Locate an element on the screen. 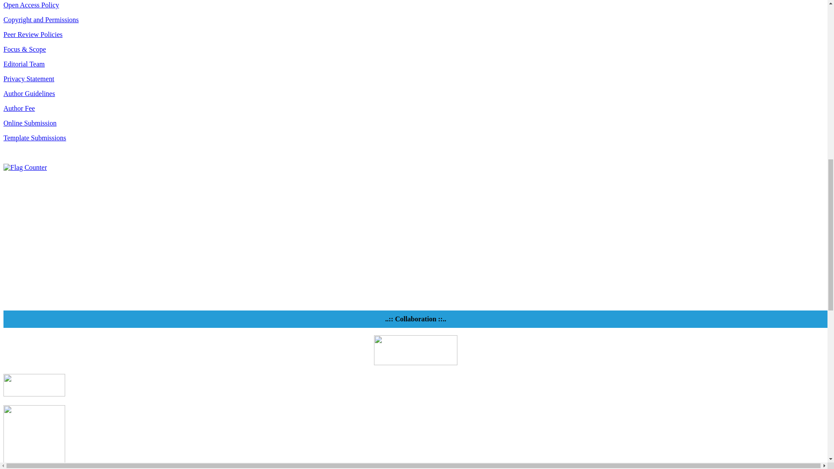 The image size is (834, 469). Author Guidelines is located at coordinates (29, 93).